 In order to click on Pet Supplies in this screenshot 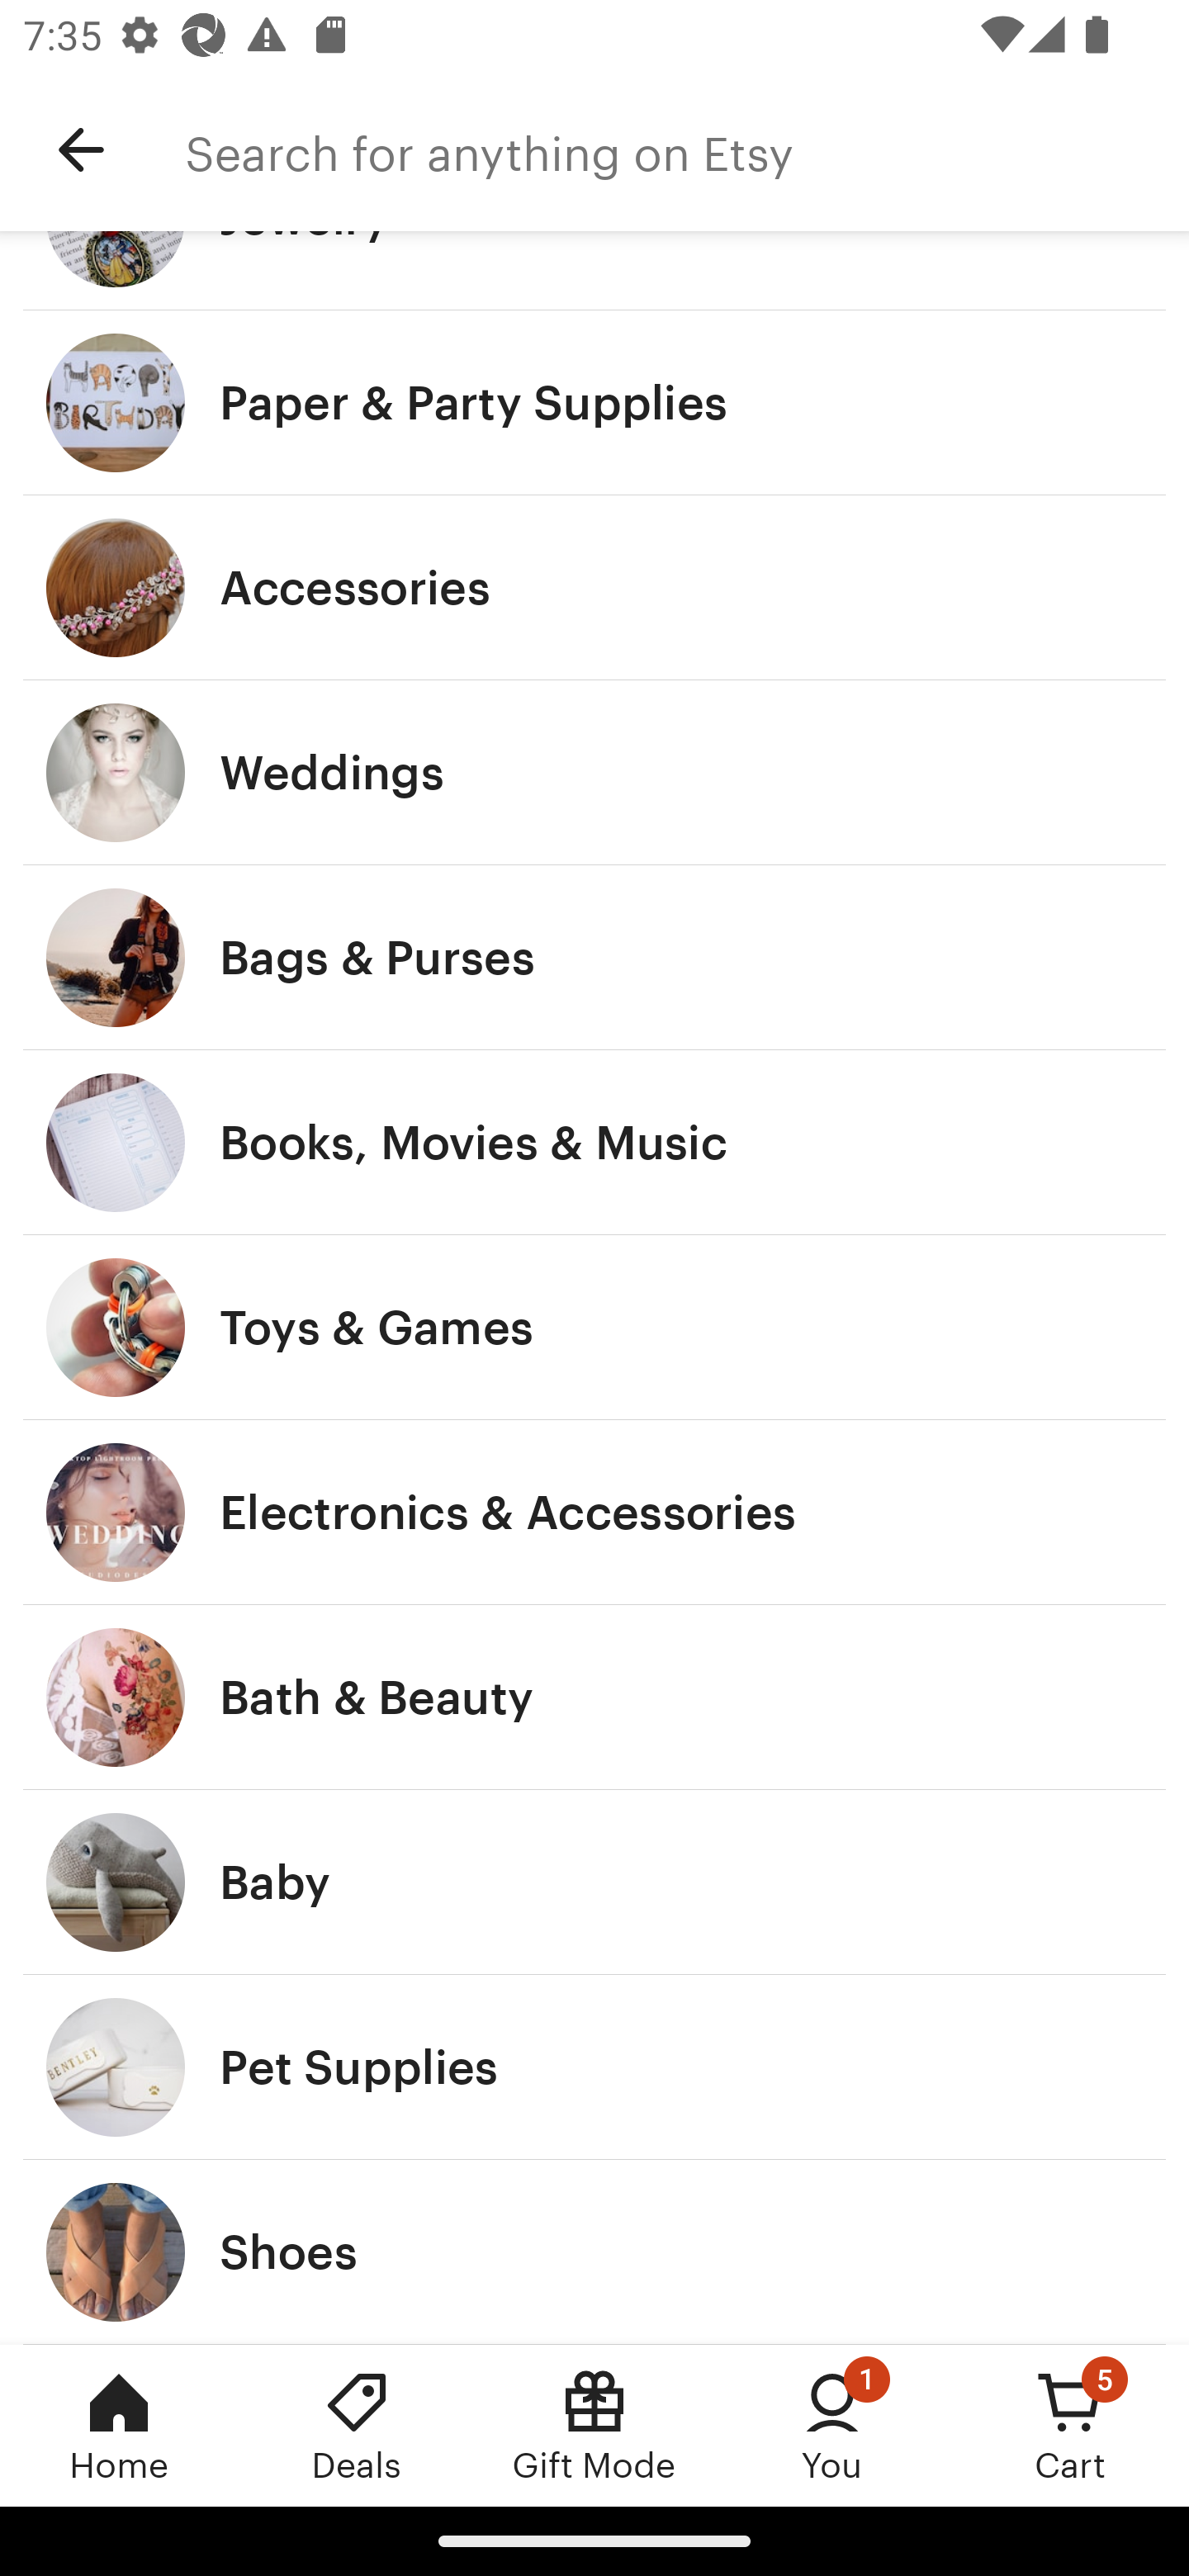, I will do `click(594, 2067)`.